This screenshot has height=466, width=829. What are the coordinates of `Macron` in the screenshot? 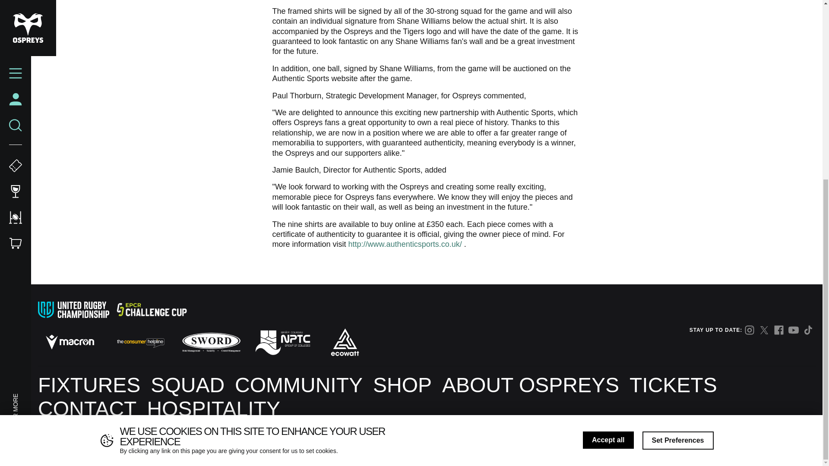 It's located at (70, 342).